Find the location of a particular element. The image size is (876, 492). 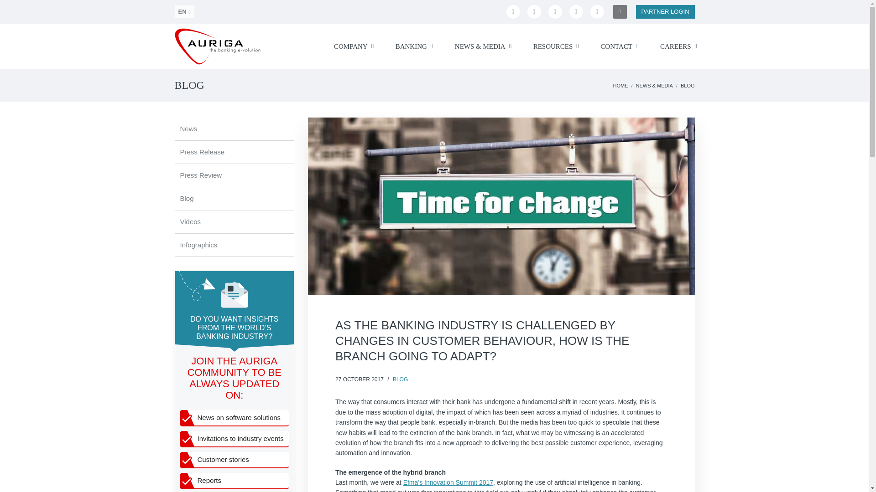

EN is located at coordinates (184, 11).